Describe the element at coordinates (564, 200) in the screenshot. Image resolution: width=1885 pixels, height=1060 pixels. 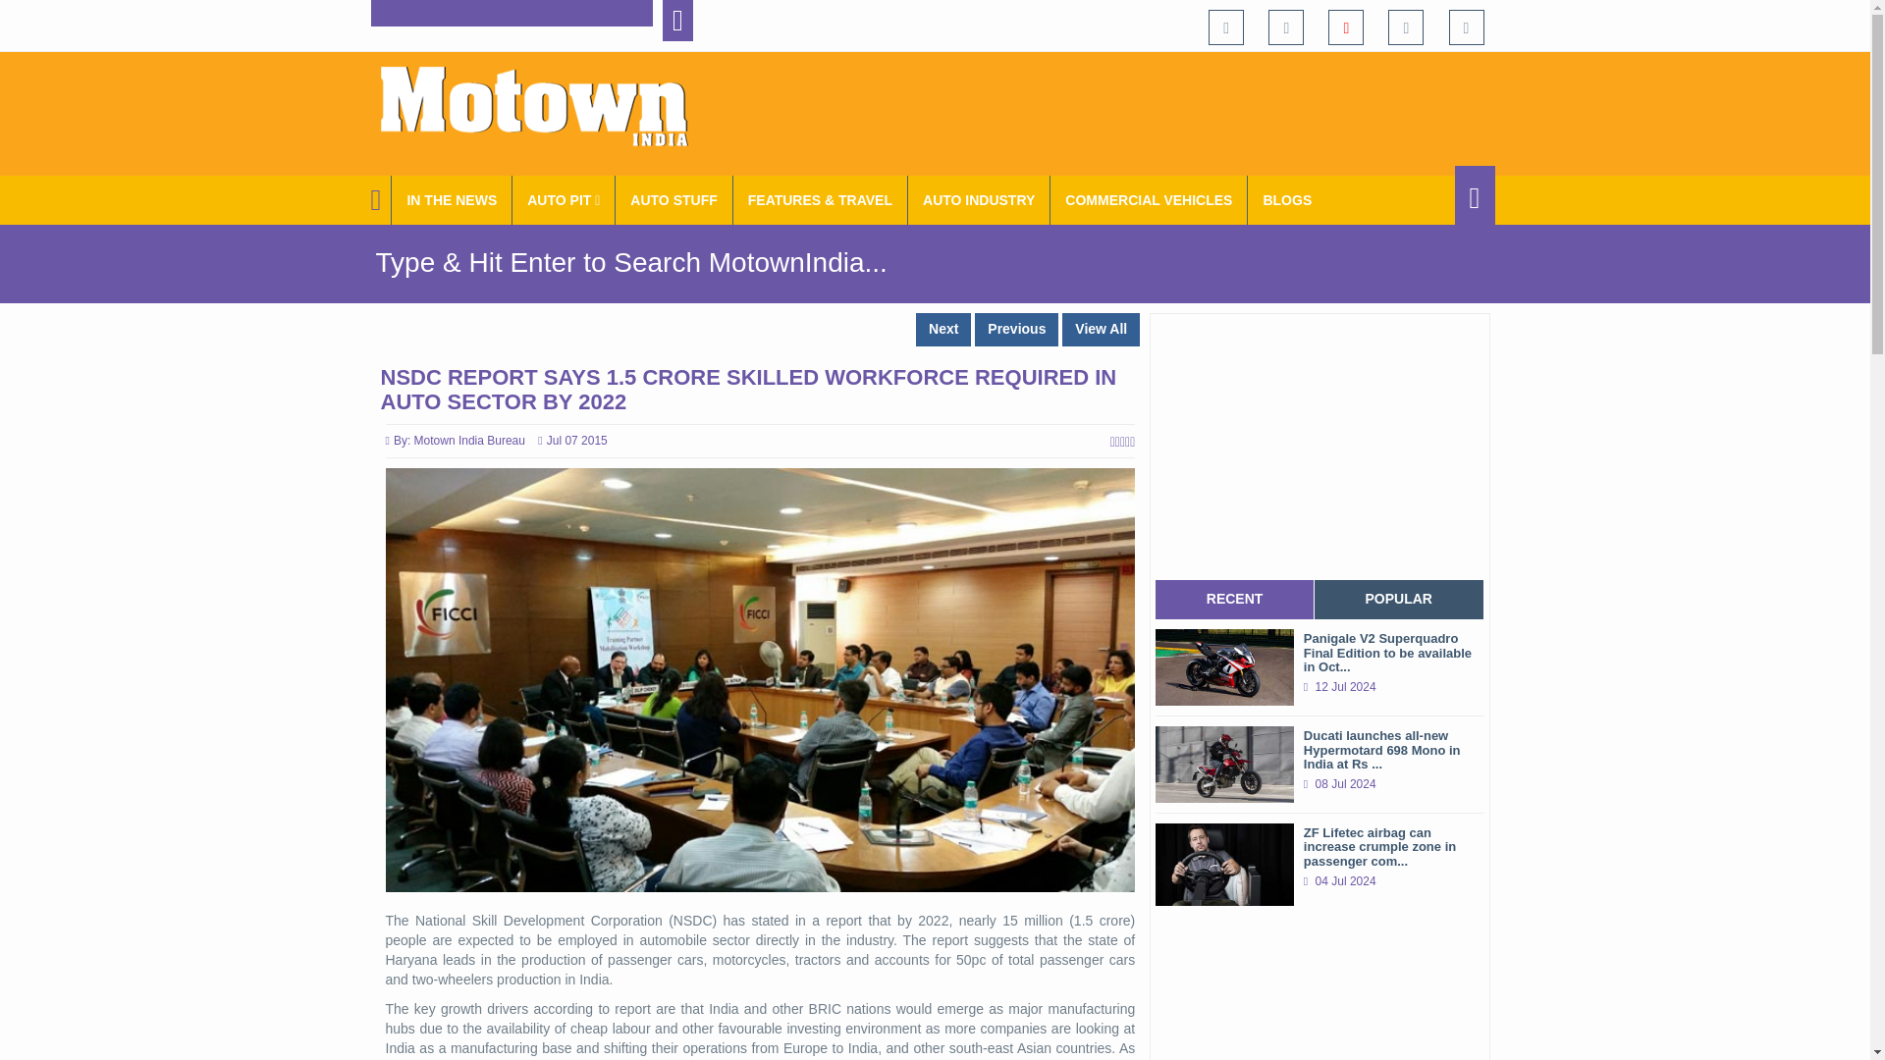
I see `View All Auto-Pit - Motown India` at that location.